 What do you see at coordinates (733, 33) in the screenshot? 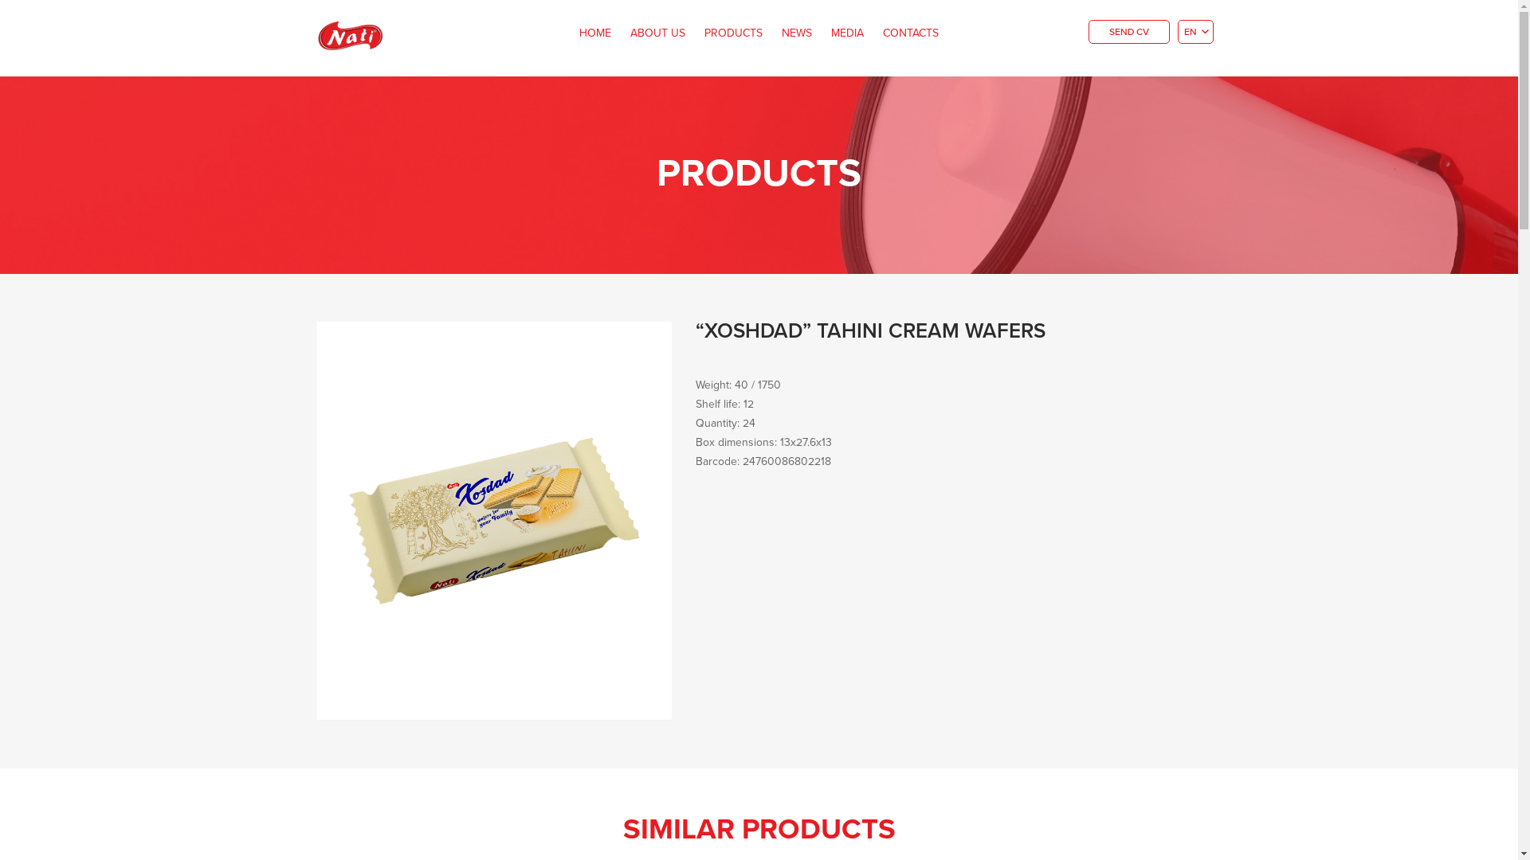
I see `PRODUCTS` at bounding box center [733, 33].